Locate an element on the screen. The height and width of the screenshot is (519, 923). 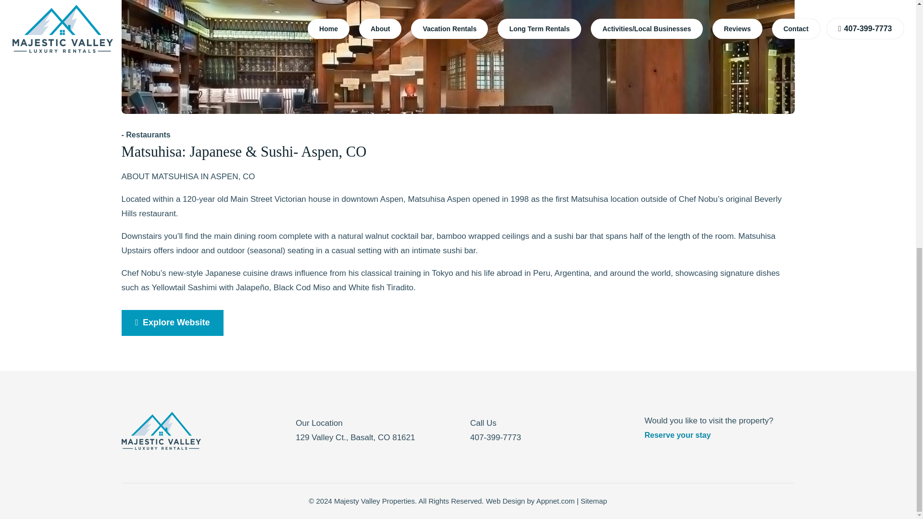
Appnet.com is located at coordinates (555, 501).